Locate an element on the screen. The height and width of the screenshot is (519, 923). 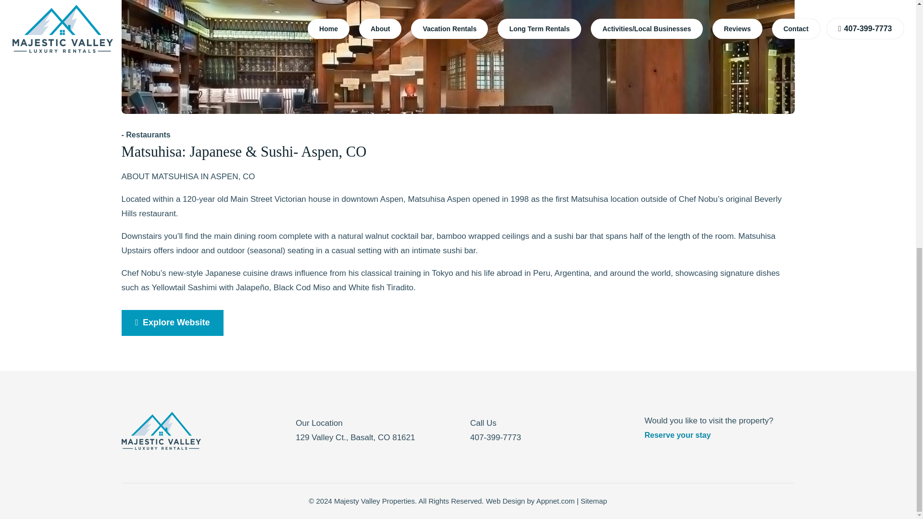
Appnet.com is located at coordinates (555, 501).